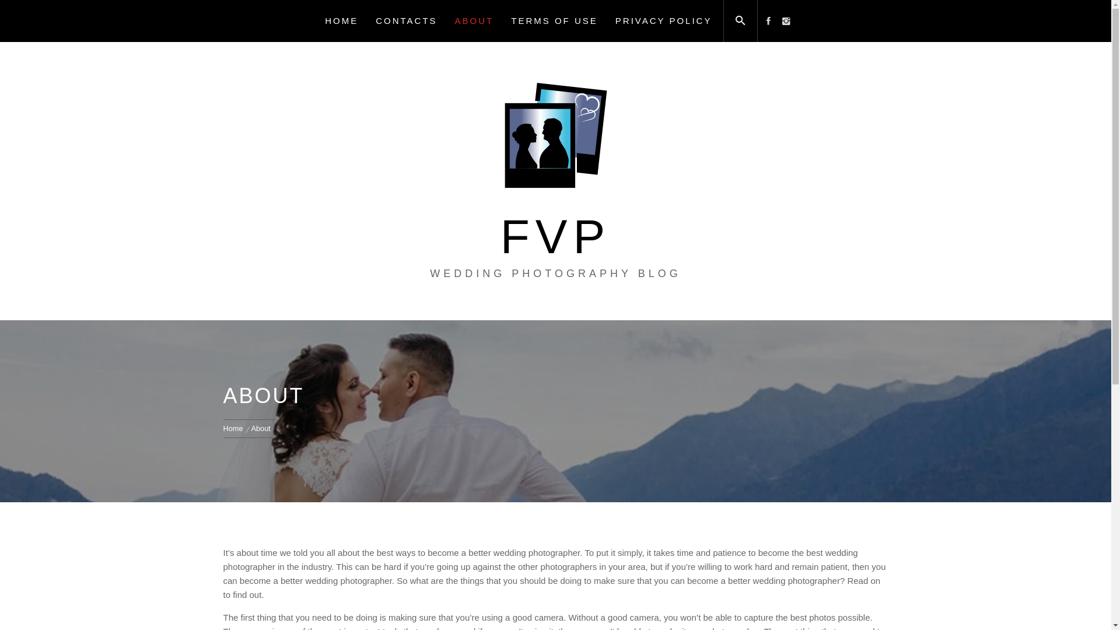  I want to click on Home, so click(235, 428).